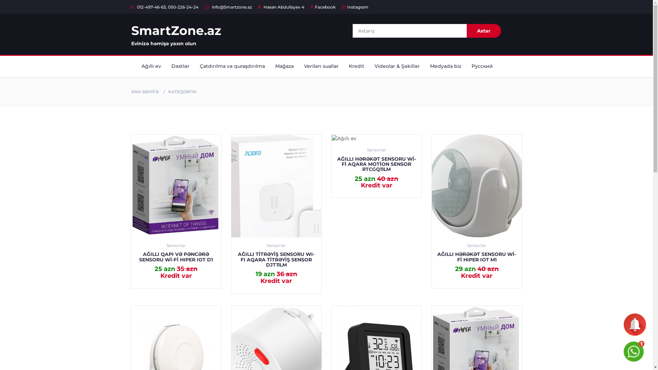  What do you see at coordinates (164, 7) in the screenshot?
I see `012-497-46-63, 050-226-24-24` at bounding box center [164, 7].